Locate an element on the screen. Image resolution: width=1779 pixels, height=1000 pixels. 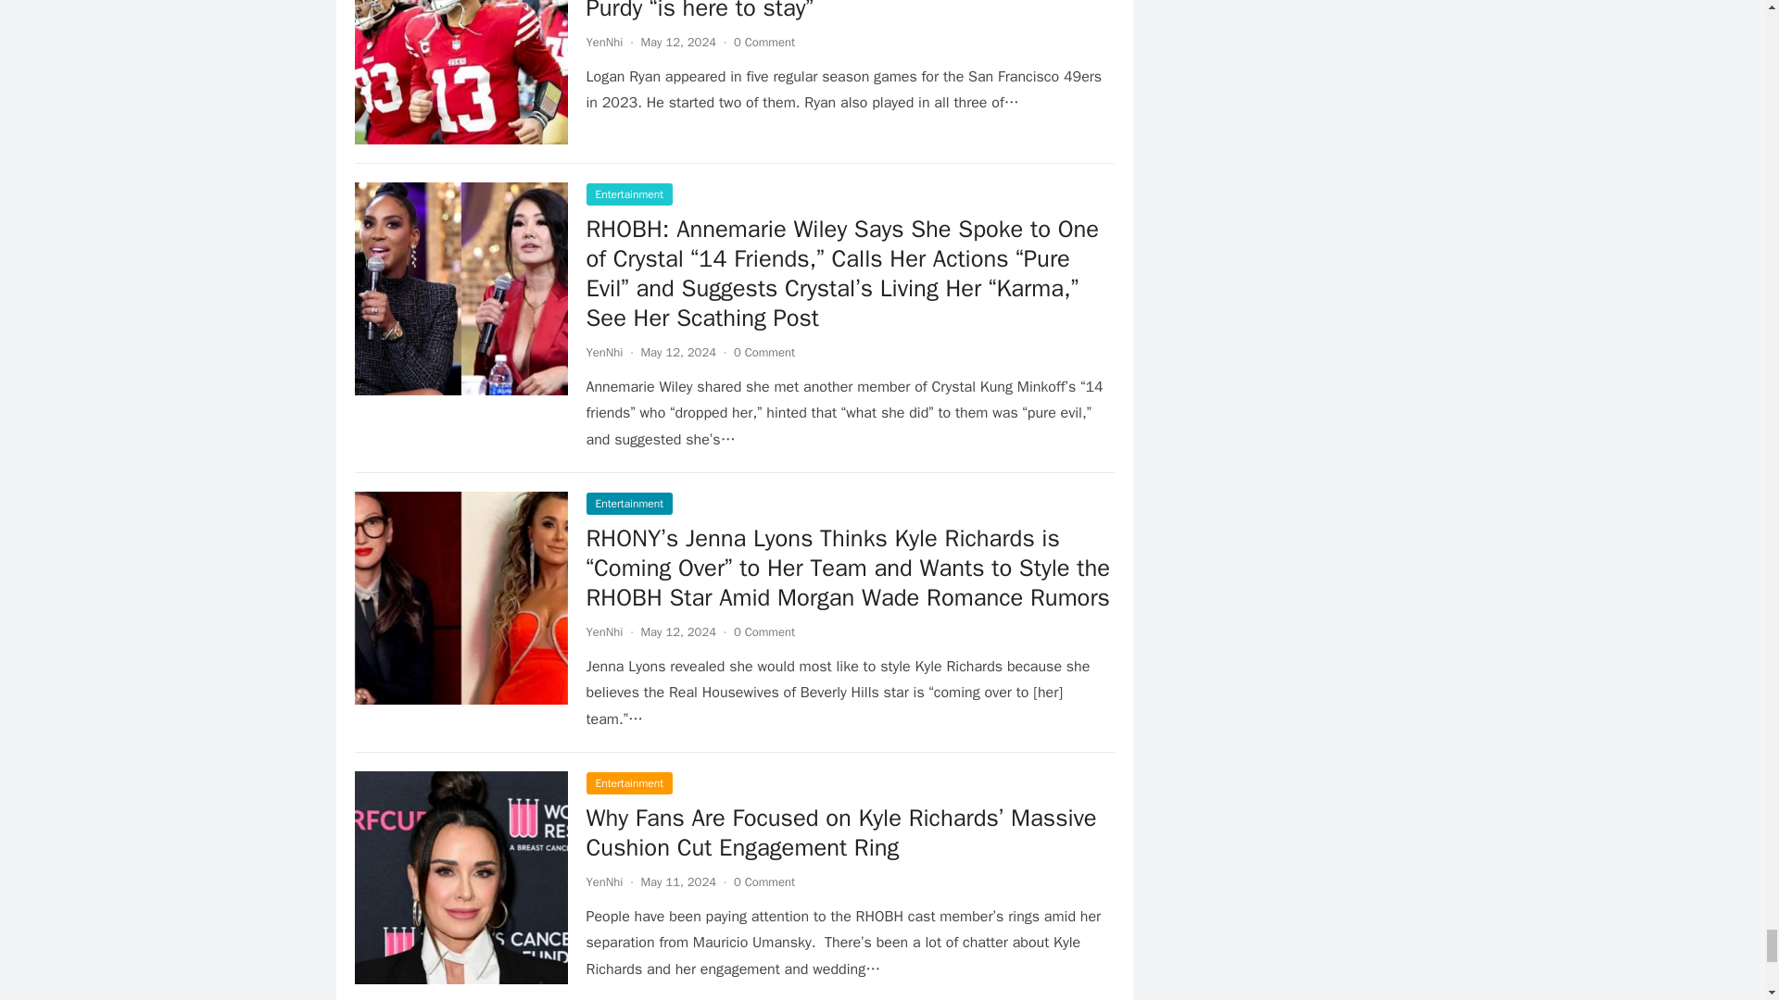
Posts by YenNhi is located at coordinates (604, 631).